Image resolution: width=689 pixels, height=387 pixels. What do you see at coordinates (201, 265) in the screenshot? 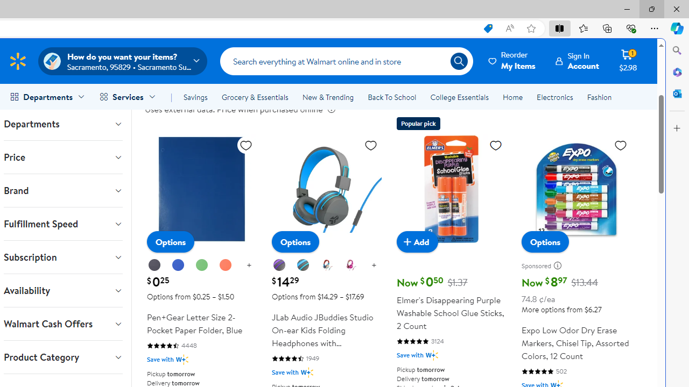
I see `Green` at bounding box center [201, 265].